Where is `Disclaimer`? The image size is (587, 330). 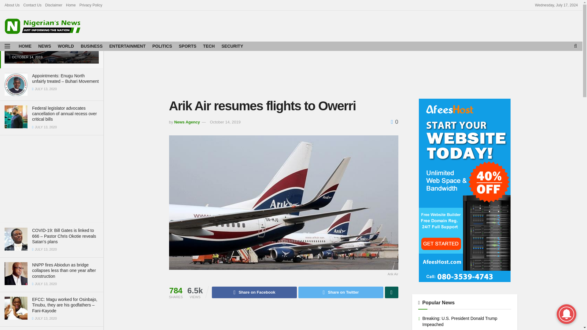 Disclaimer is located at coordinates (54, 5).